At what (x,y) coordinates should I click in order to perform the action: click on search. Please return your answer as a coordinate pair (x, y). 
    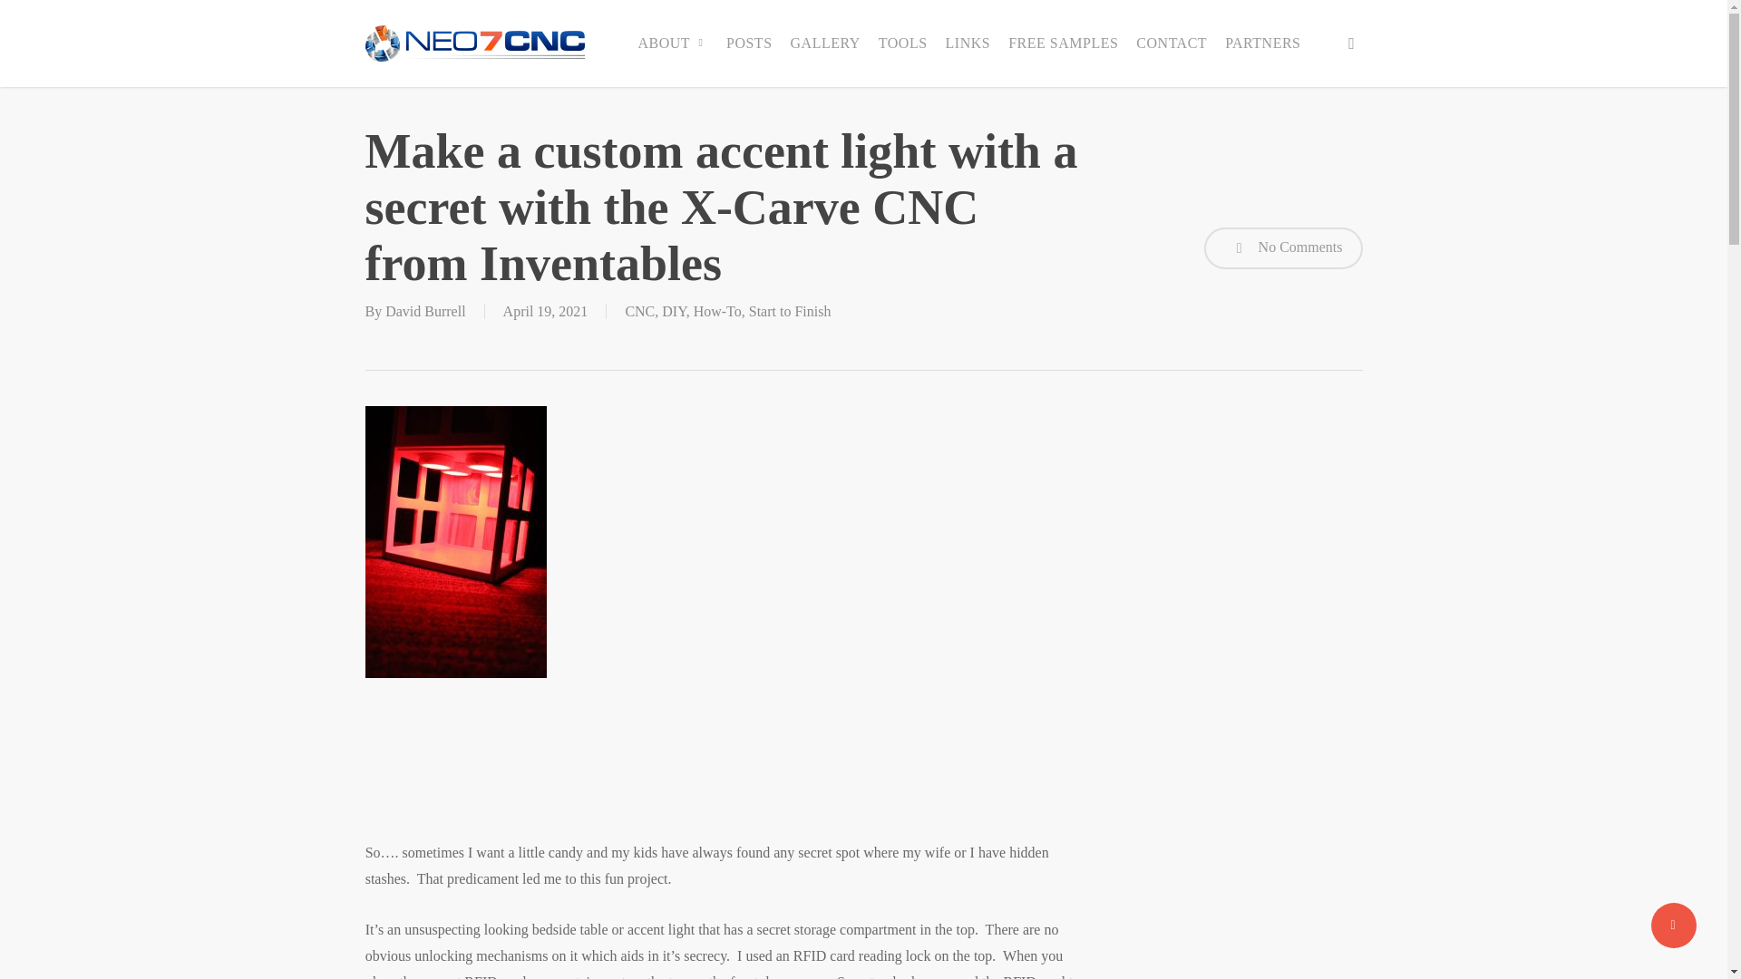
    Looking at the image, I should click on (1351, 44).